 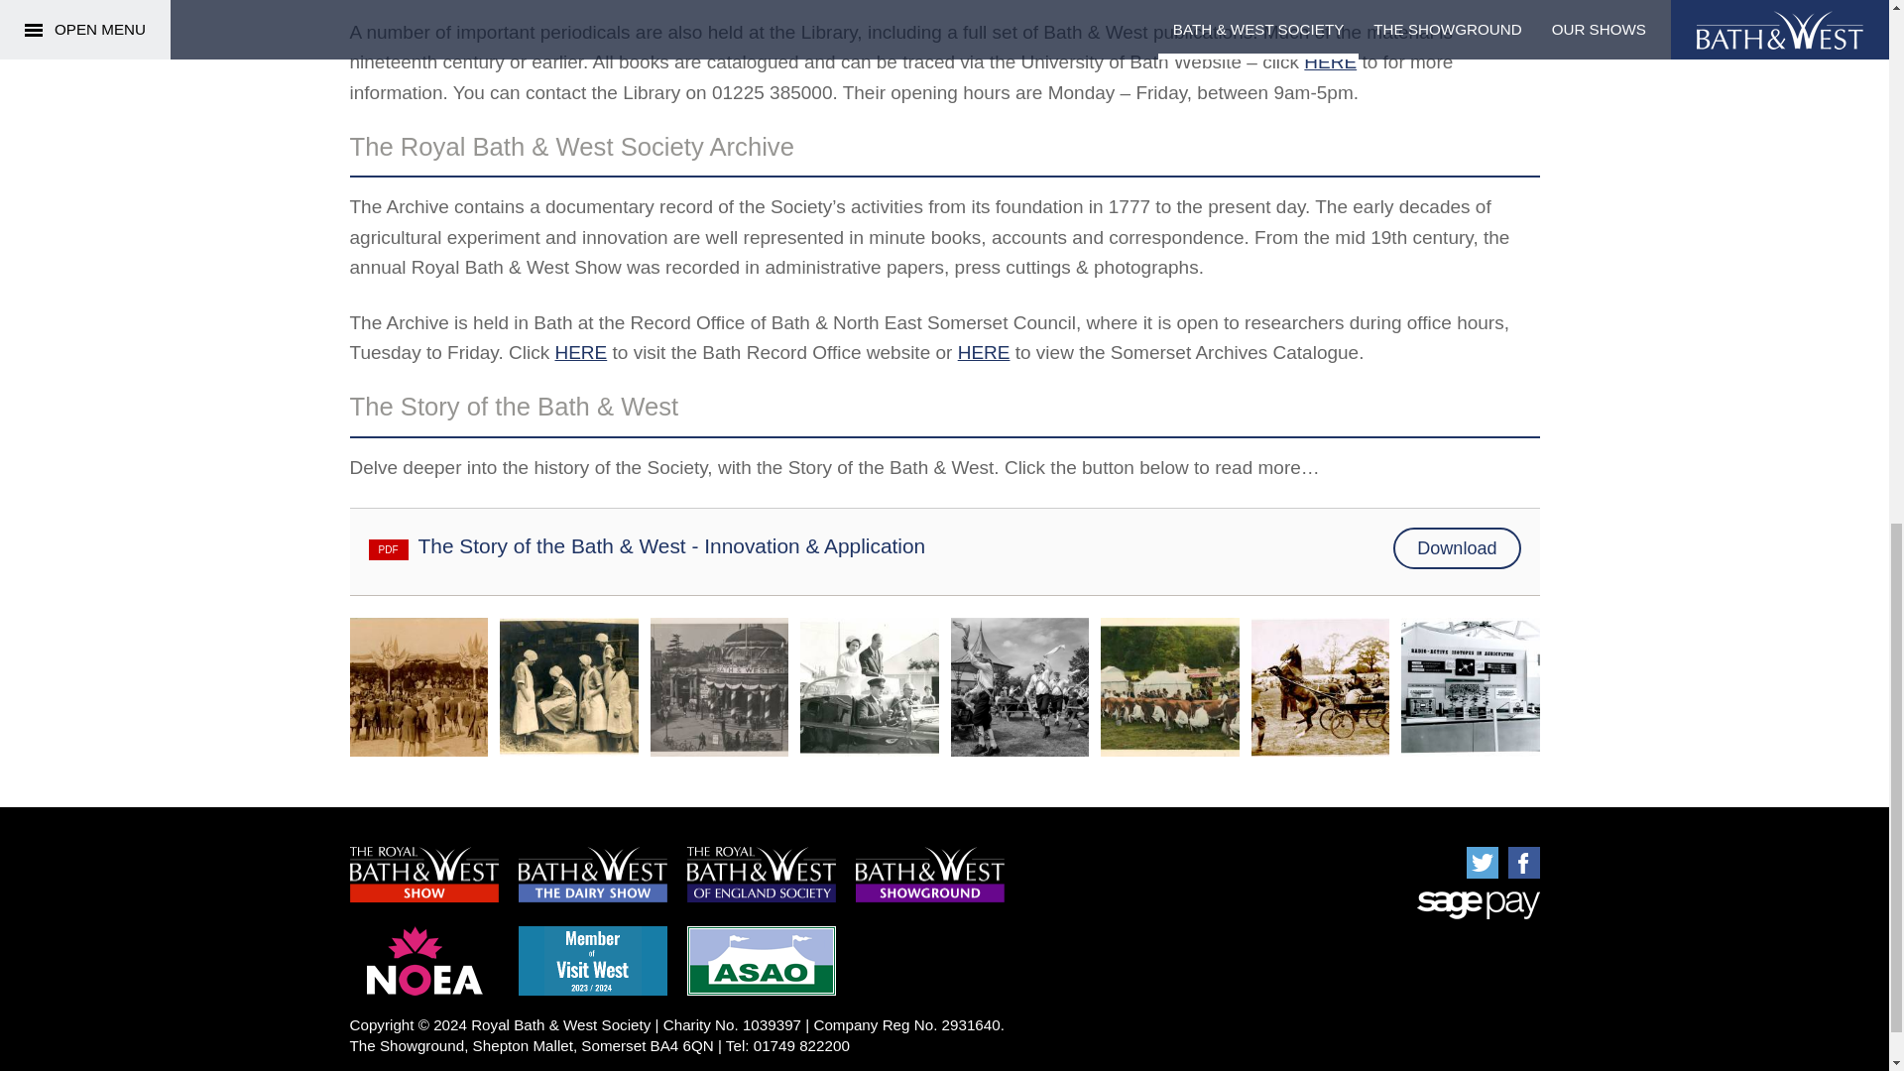 I want to click on HERE, so click(x=580, y=352).